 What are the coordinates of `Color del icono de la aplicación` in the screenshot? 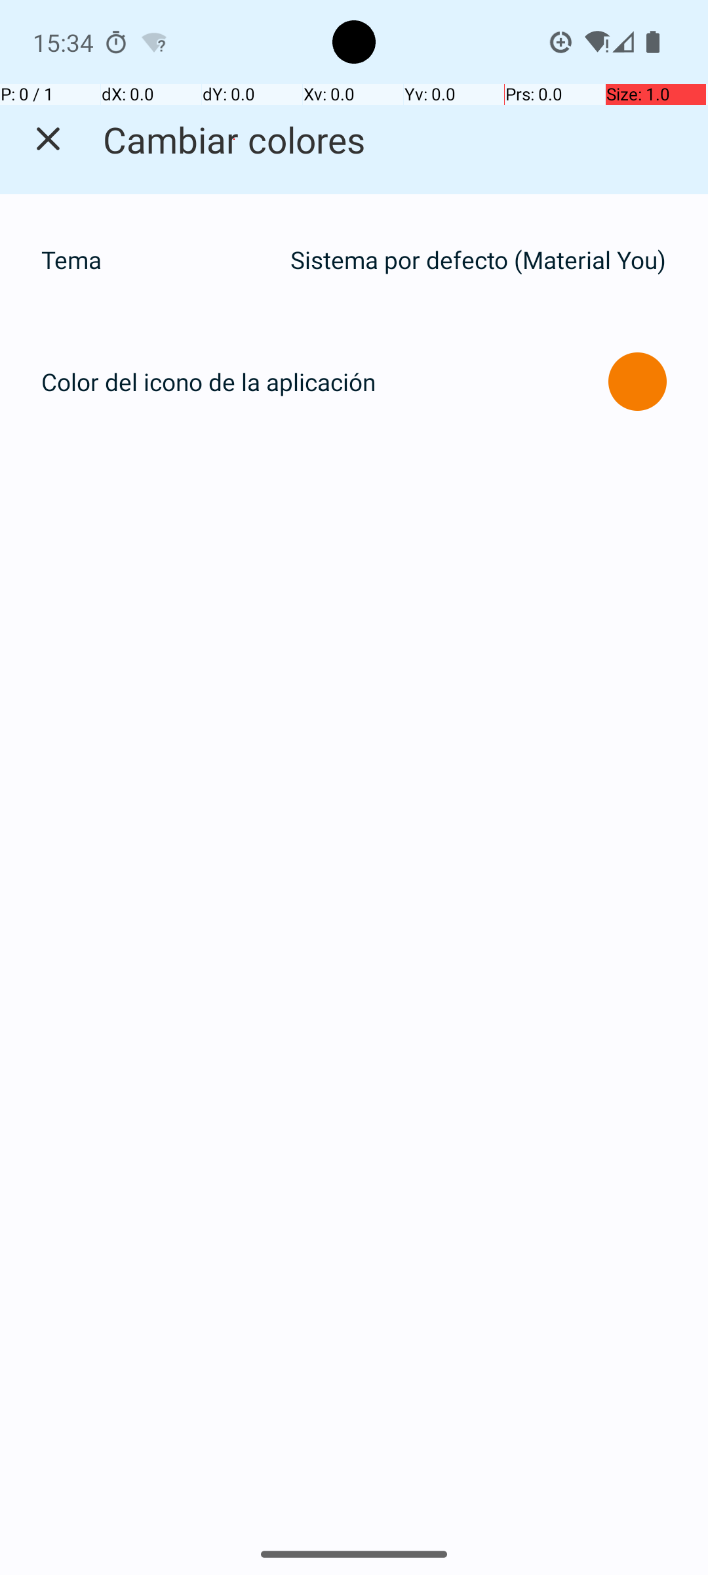 It's located at (208, 382).